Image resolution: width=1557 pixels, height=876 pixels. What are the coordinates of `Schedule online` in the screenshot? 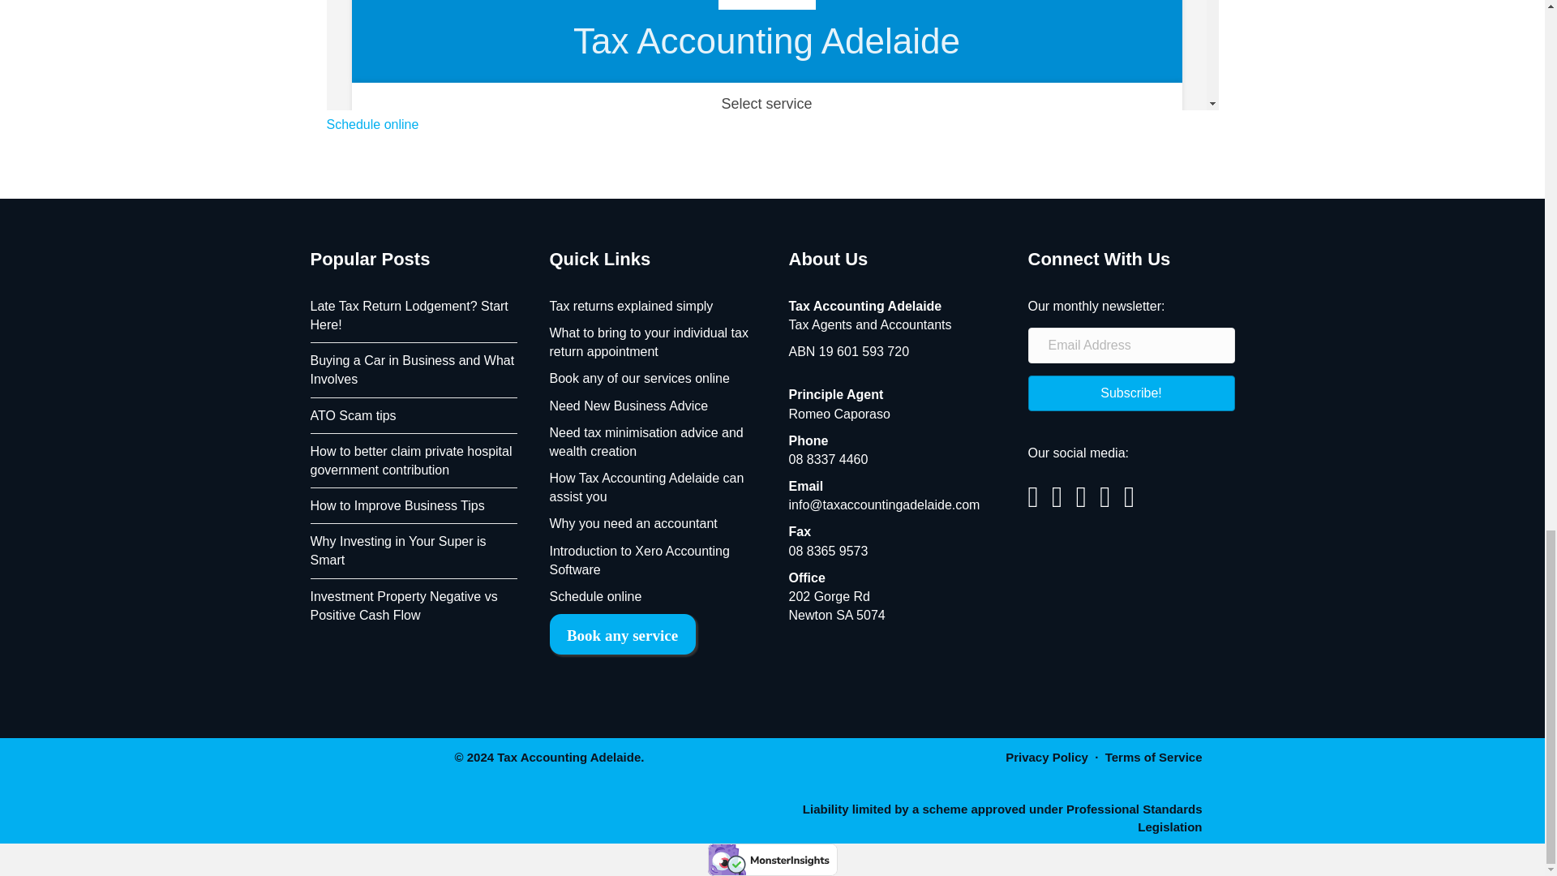 It's located at (371, 124).